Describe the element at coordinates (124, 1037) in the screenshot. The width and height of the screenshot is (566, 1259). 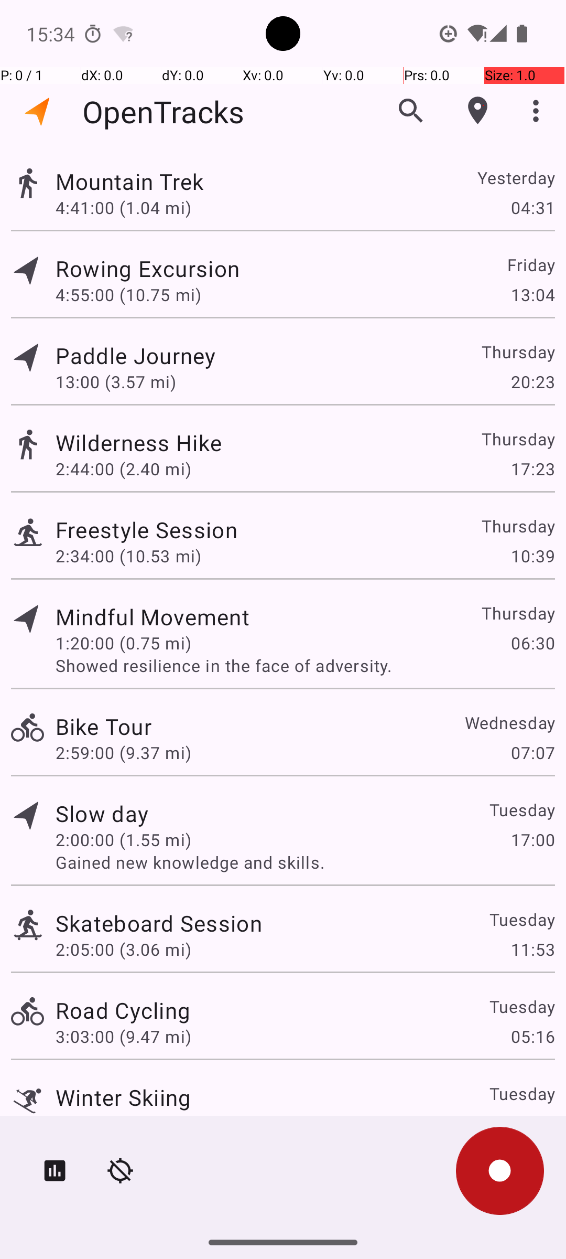
I see `3:03:00 (9.47 mi)` at that location.